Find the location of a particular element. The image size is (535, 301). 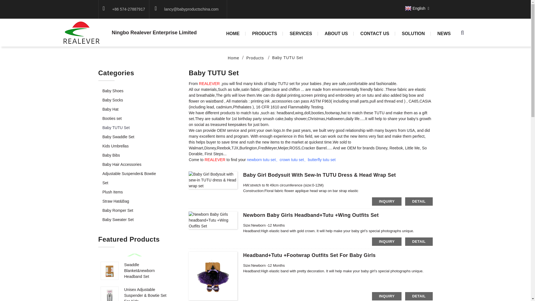

English is located at coordinates (415, 8).